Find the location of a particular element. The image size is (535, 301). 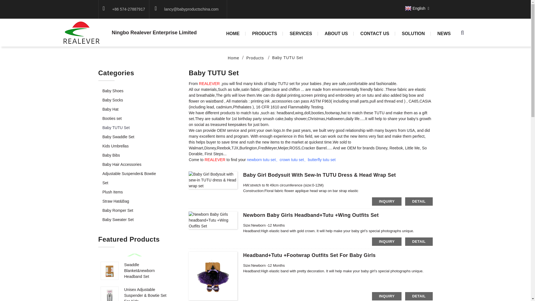

English is located at coordinates (415, 8).